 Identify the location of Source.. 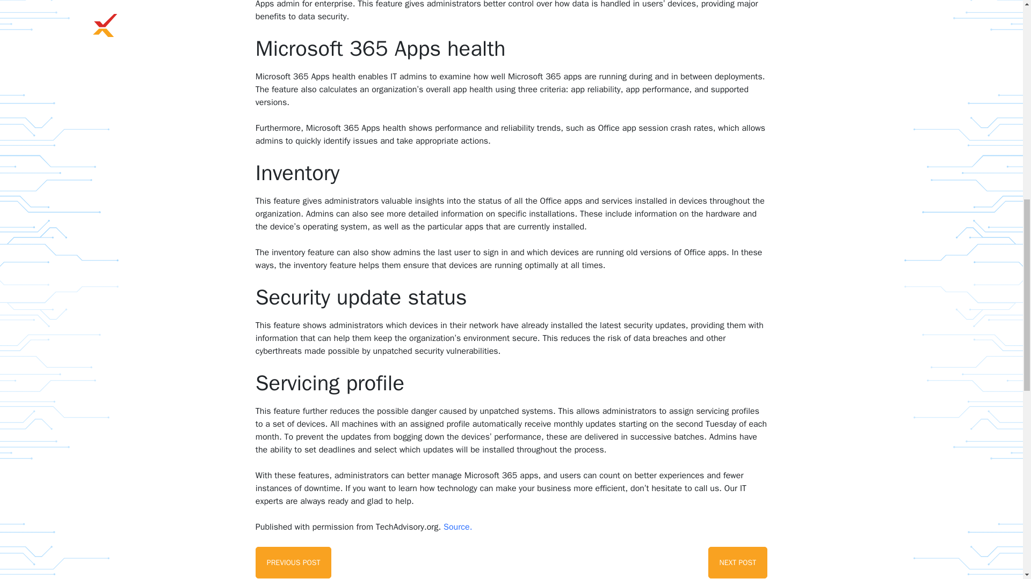
(294, 562).